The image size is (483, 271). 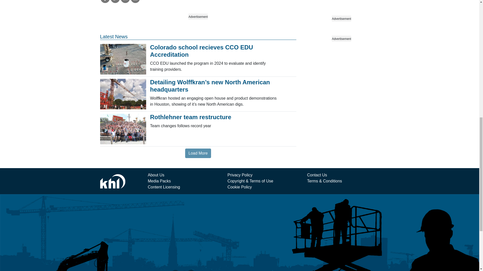 I want to click on Share this page on Facebook, so click(x=105, y=2).